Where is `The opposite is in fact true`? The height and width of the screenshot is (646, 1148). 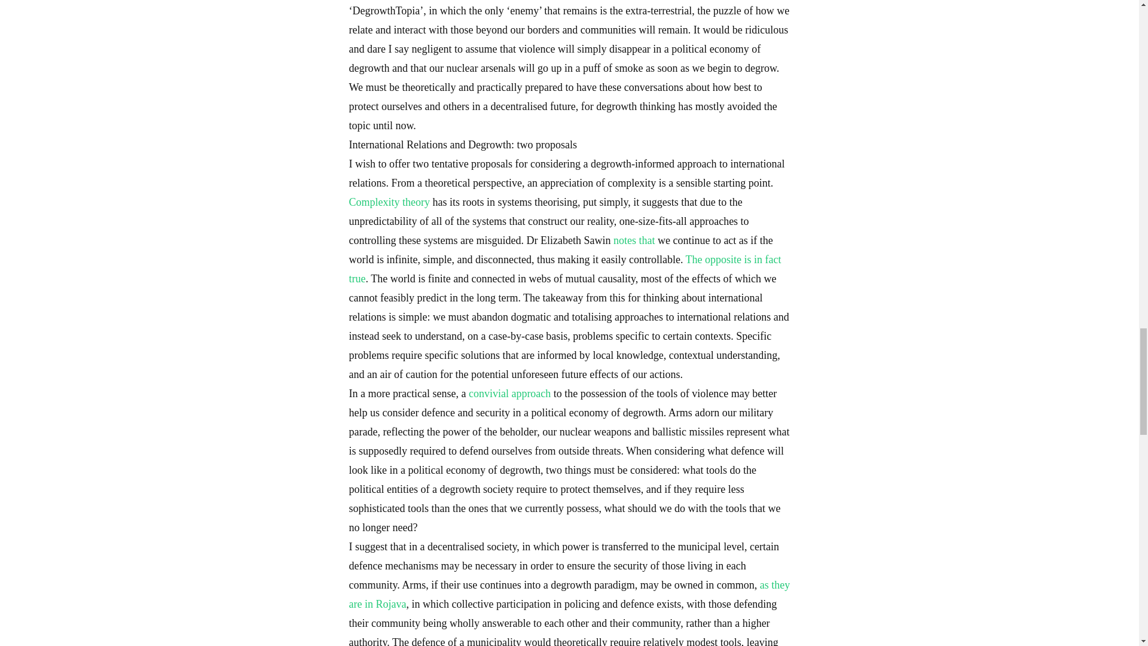
The opposite is in fact true is located at coordinates (565, 269).